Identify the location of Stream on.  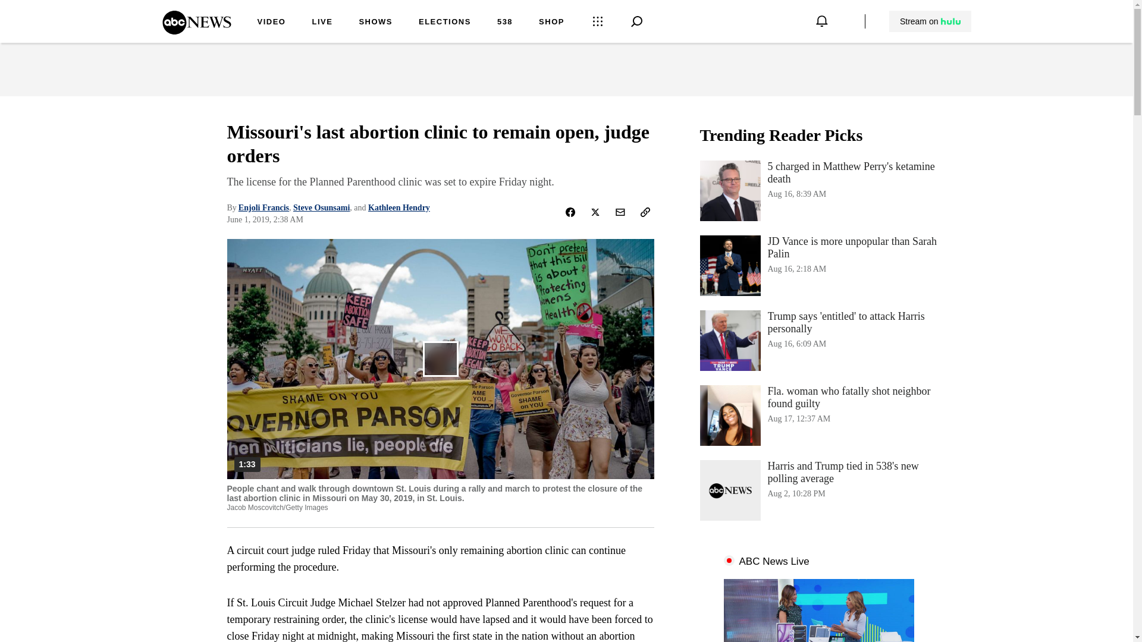
(930, 21).